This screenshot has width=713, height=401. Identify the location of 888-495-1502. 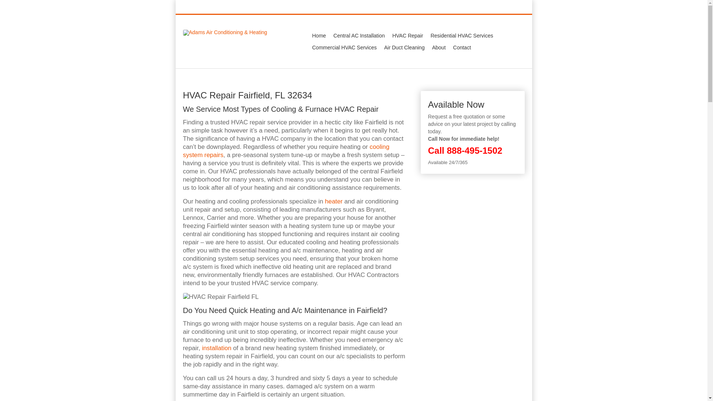
(474, 151).